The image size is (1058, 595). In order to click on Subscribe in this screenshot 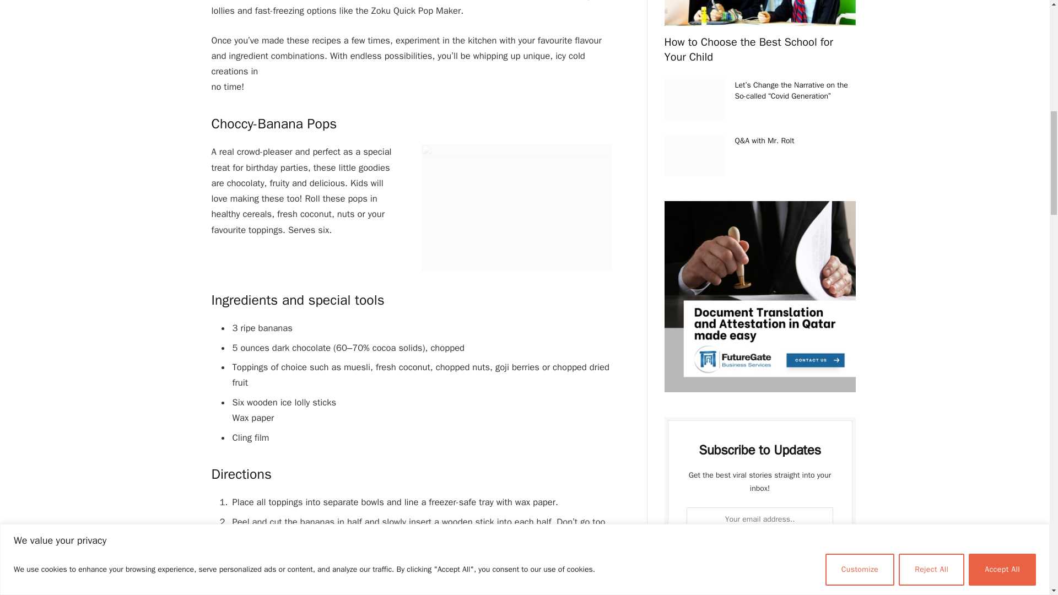, I will do `click(760, 550)`.